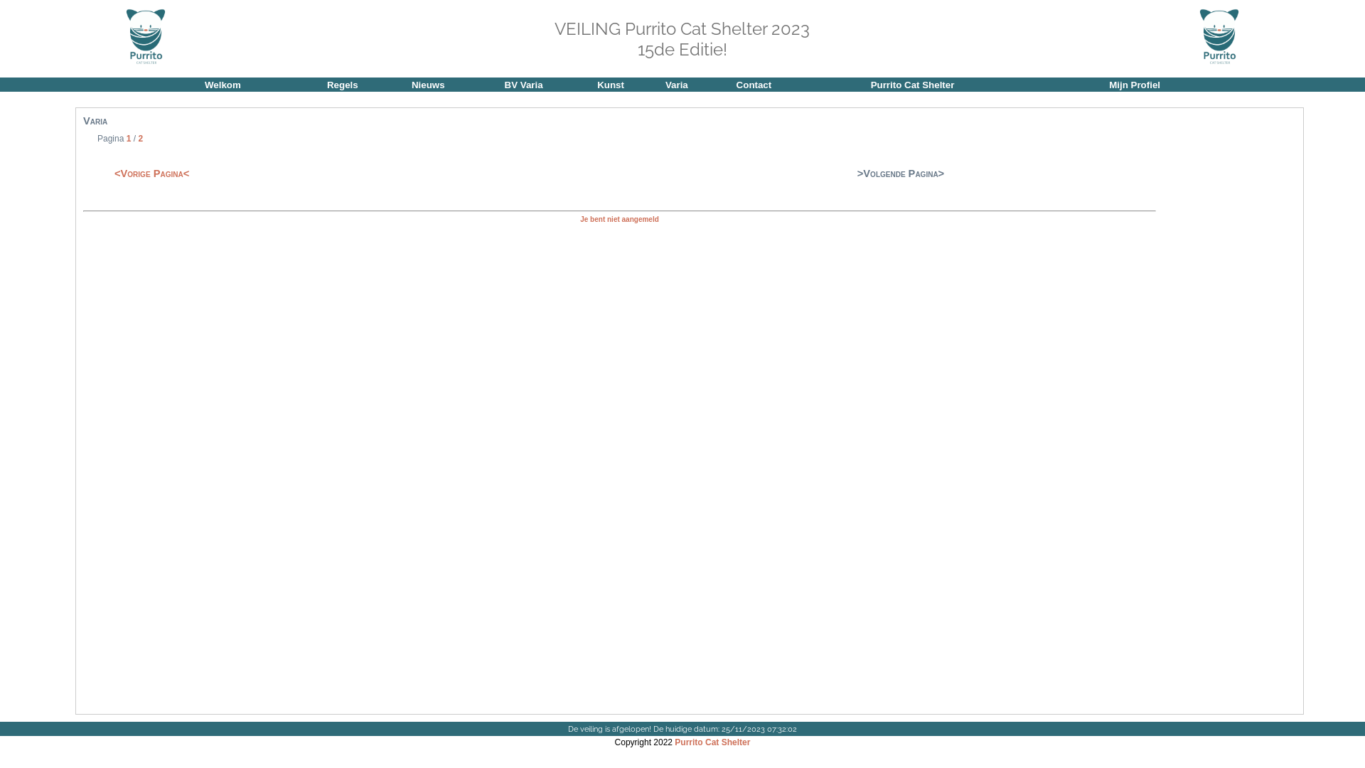  Describe the element at coordinates (343, 85) in the screenshot. I see `Regels` at that location.